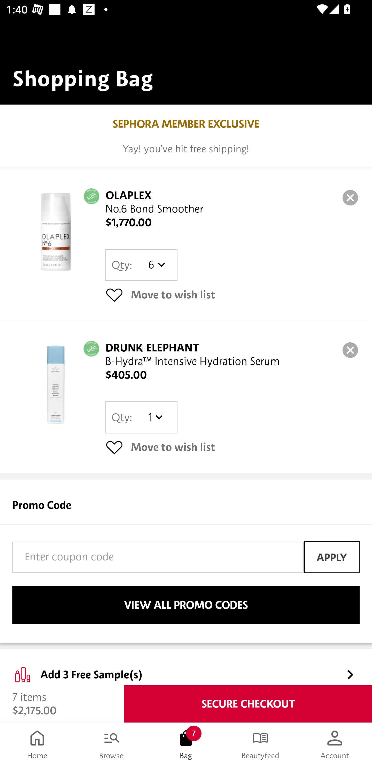 Image resolution: width=372 pixels, height=766 pixels. What do you see at coordinates (248, 704) in the screenshot?
I see `SECURE CHECKOUT` at bounding box center [248, 704].